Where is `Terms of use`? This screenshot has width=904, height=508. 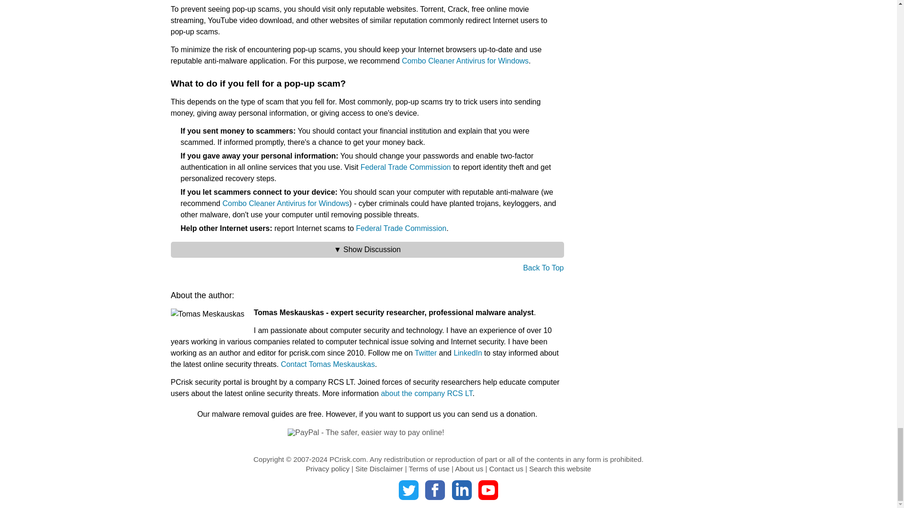
Terms of use is located at coordinates (428, 468).